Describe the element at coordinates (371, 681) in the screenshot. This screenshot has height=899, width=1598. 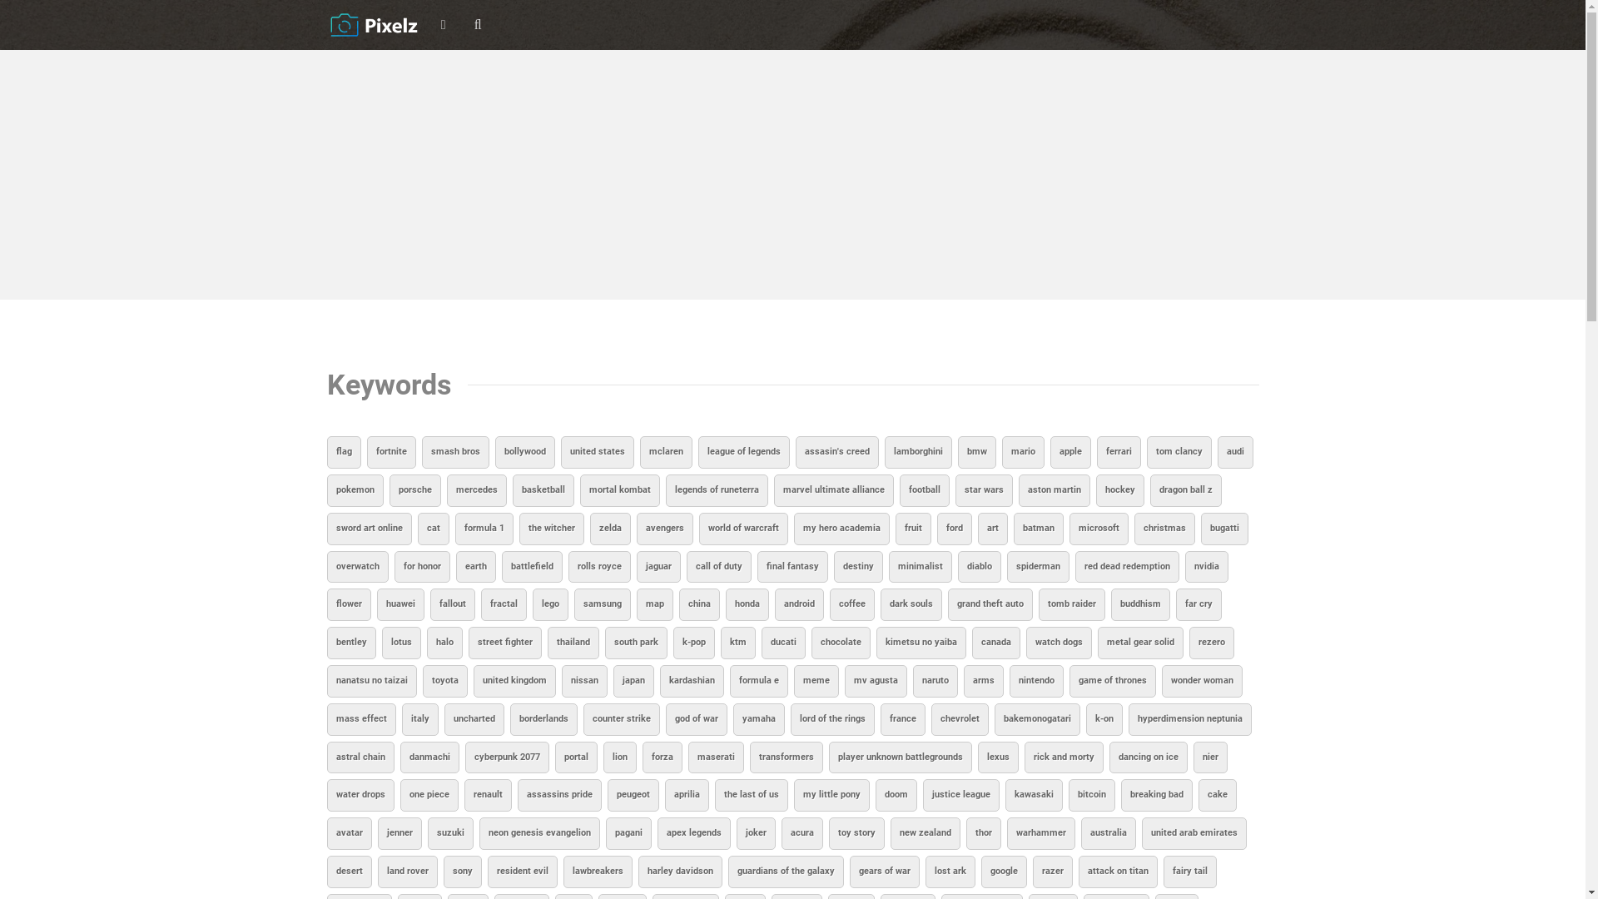
I see `nanatsu no taizai` at that location.